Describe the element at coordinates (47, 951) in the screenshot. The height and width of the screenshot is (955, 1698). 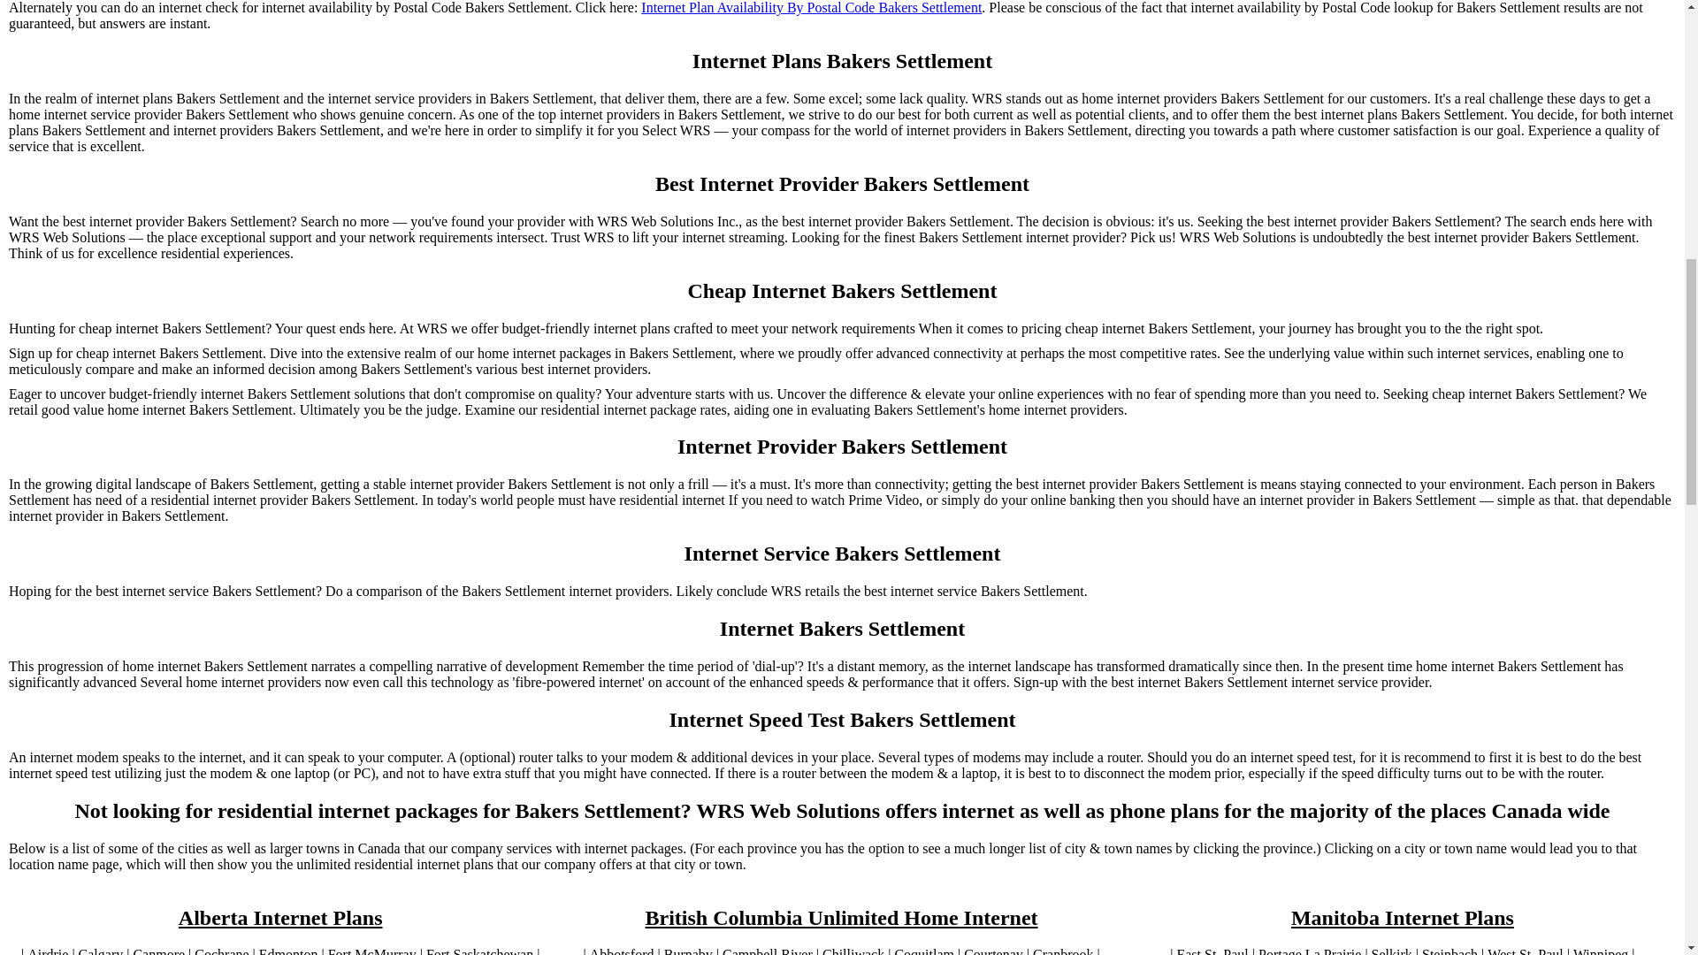
I see `Airdrie` at that location.